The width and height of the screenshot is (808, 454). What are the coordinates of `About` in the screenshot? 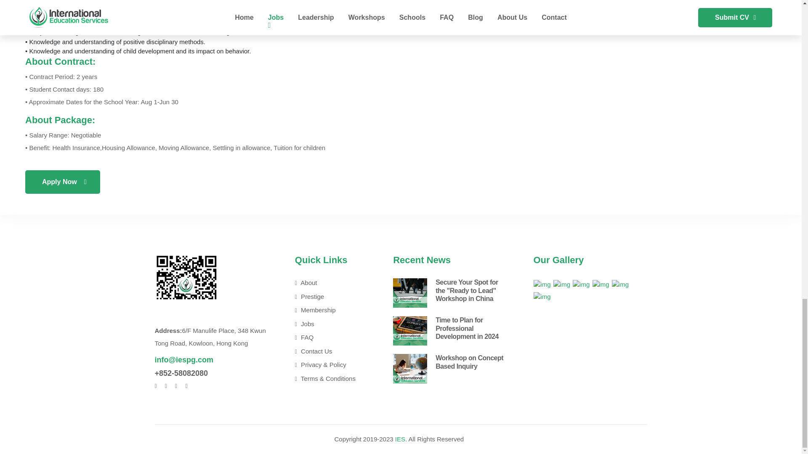 It's located at (331, 283).